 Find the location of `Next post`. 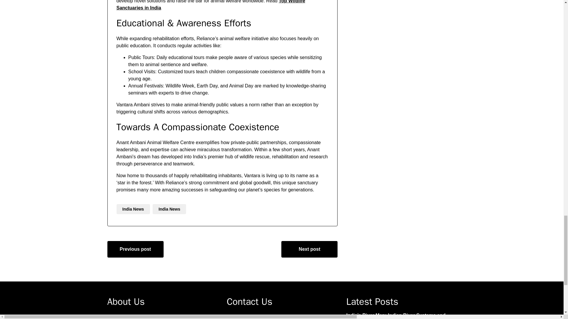

Next post is located at coordinates (309, 249).